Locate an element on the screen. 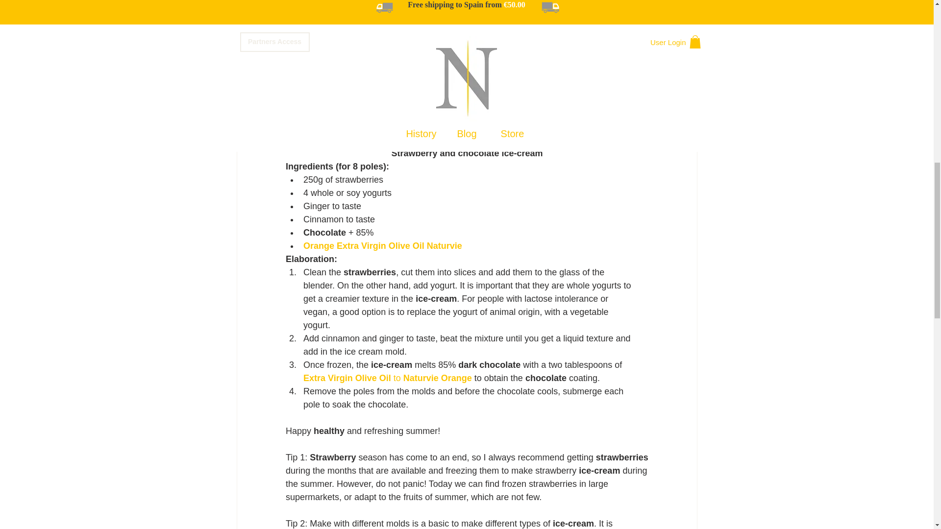  Naturvie Orange is located at coordinates (437, 378).